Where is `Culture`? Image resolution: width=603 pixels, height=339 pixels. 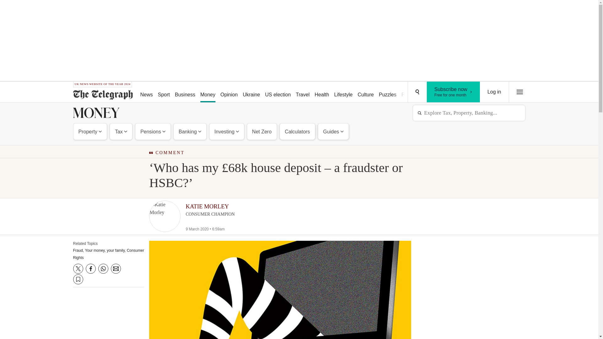 Culture is located at coordinates (366, 92).